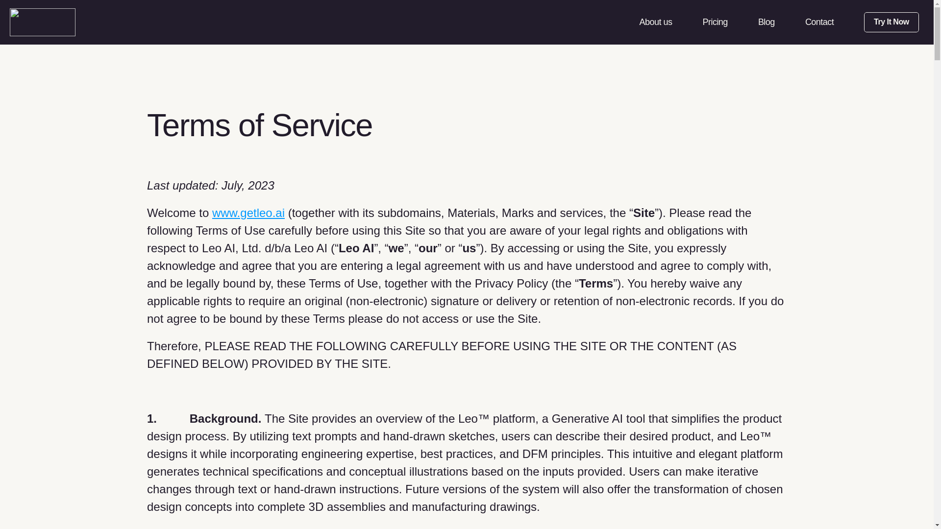  What do you see at coordinates (891, 22) in the screenshot?
I see `Try It Now` at bounding box center [891, 22].